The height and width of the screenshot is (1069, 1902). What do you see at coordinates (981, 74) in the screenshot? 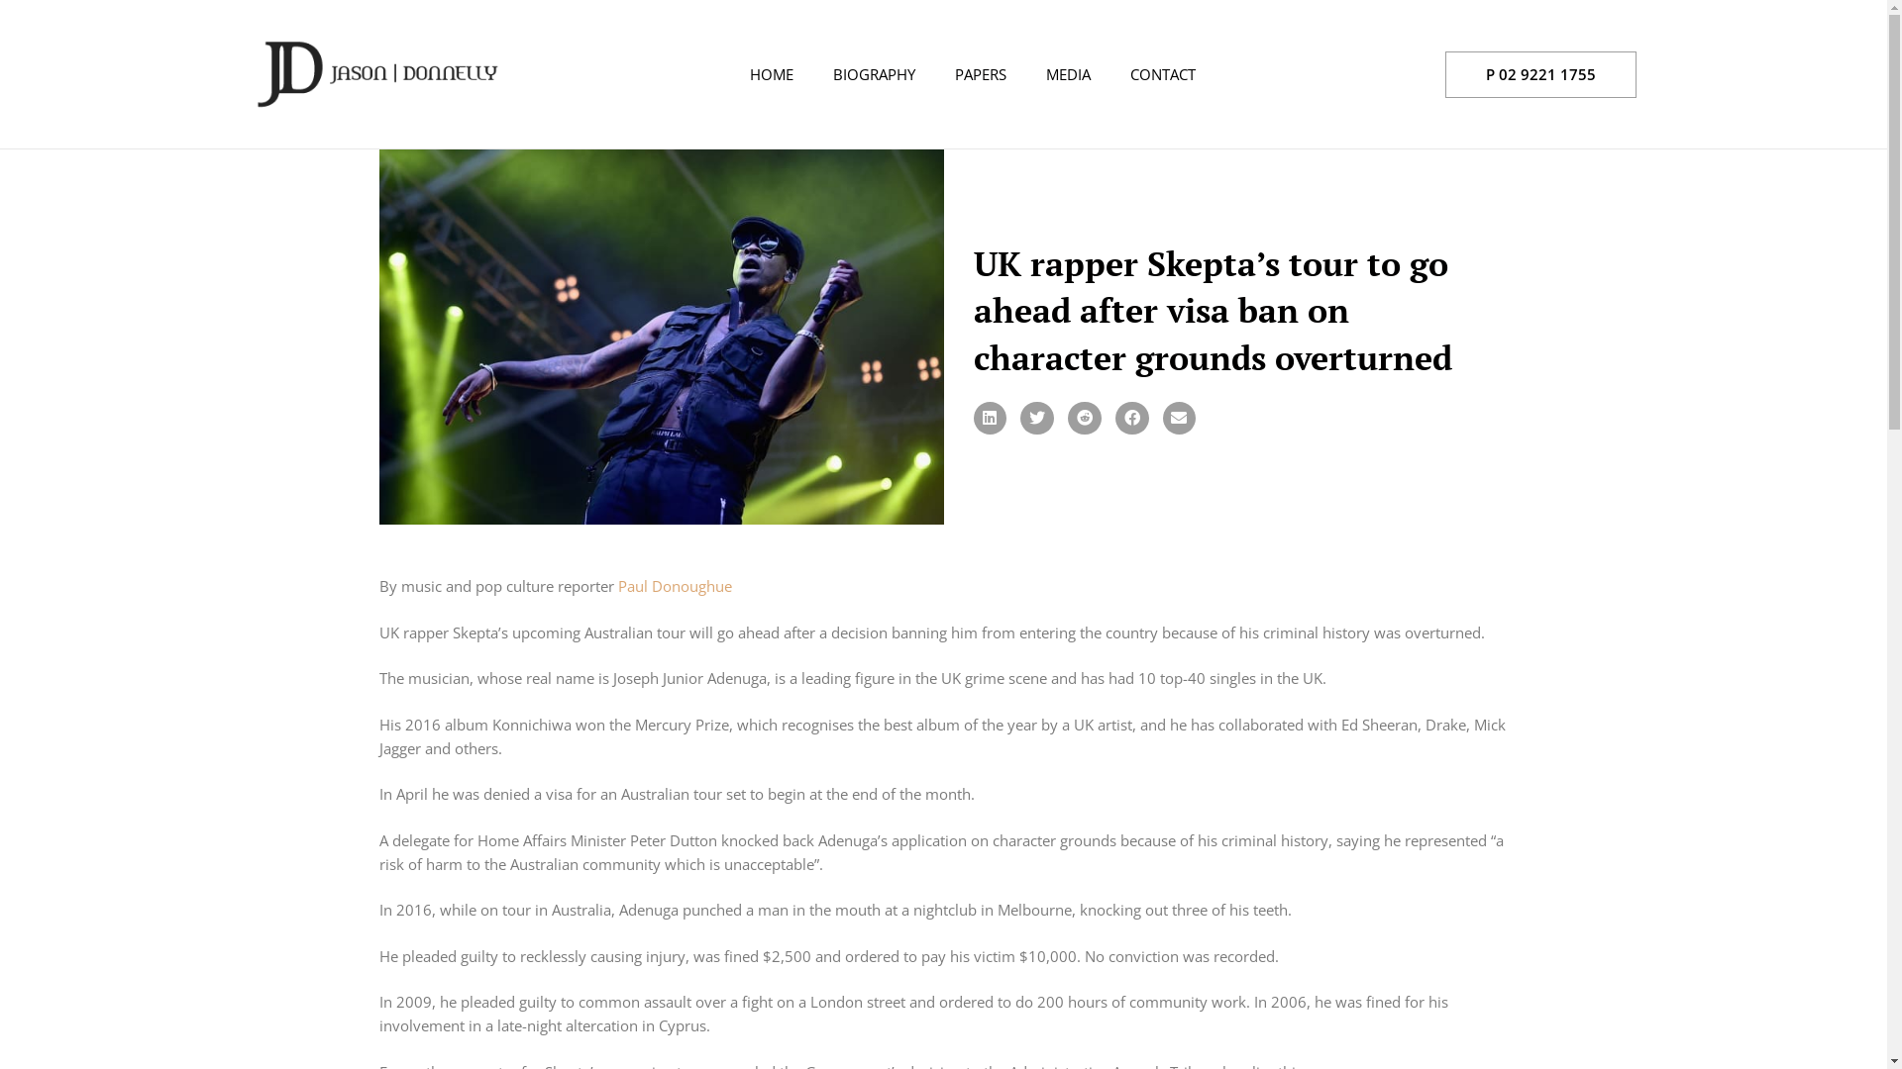
I see `PAPERS` at bounding box center [981, 74].